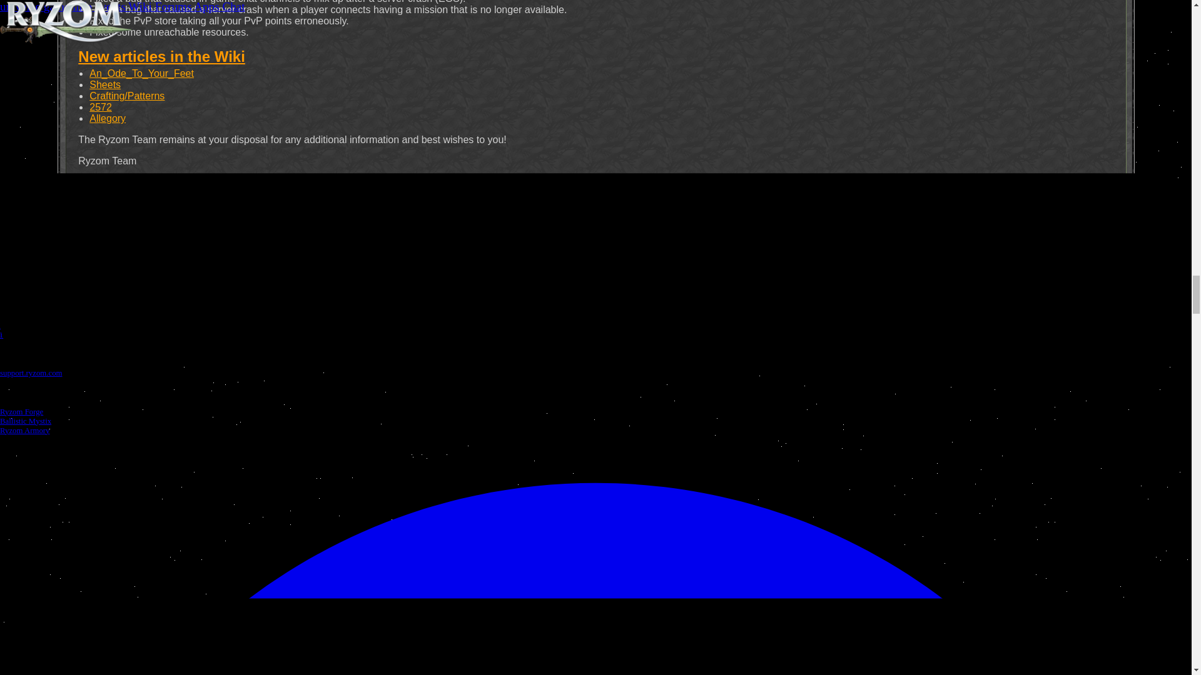 The image size is (1201, 675). What do you see at coordinates (94, 202) in the screenshot?
I see `Show topic` at bounding box center [94, 202].